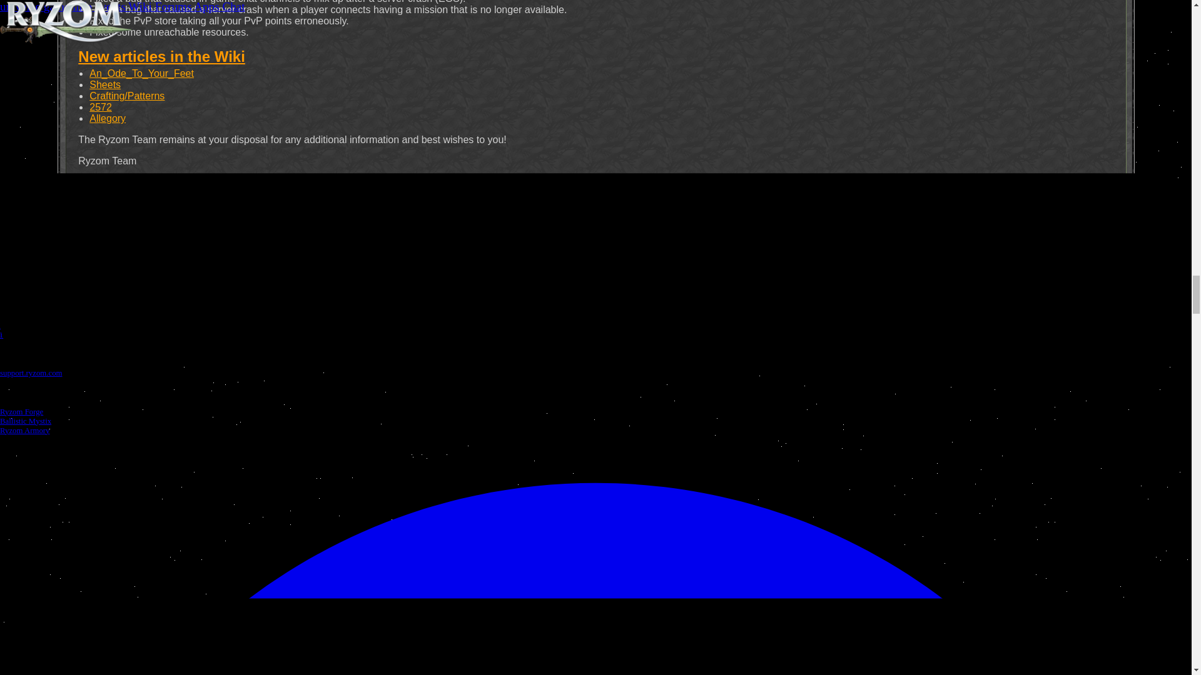 The image size is (1201, 675). What do you see at coordinates (94, 202) in the screenshot?
I see `Show topic` at bounding box center [94, 202].